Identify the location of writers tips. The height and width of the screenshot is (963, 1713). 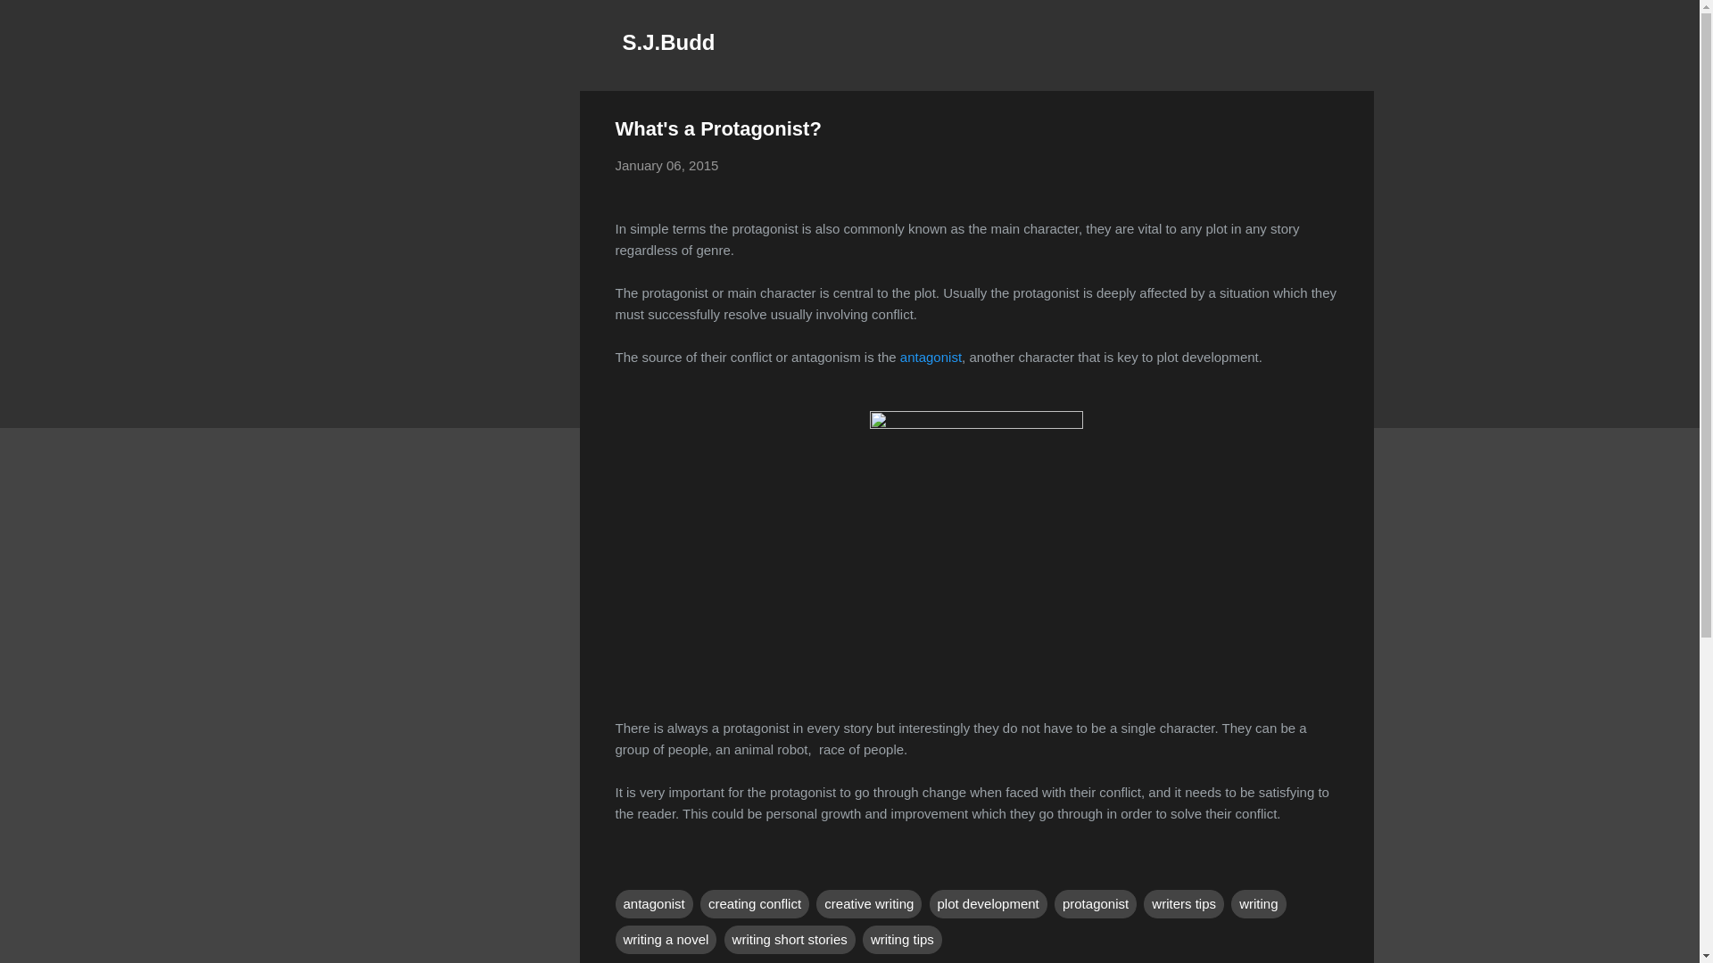
(1184, 904).